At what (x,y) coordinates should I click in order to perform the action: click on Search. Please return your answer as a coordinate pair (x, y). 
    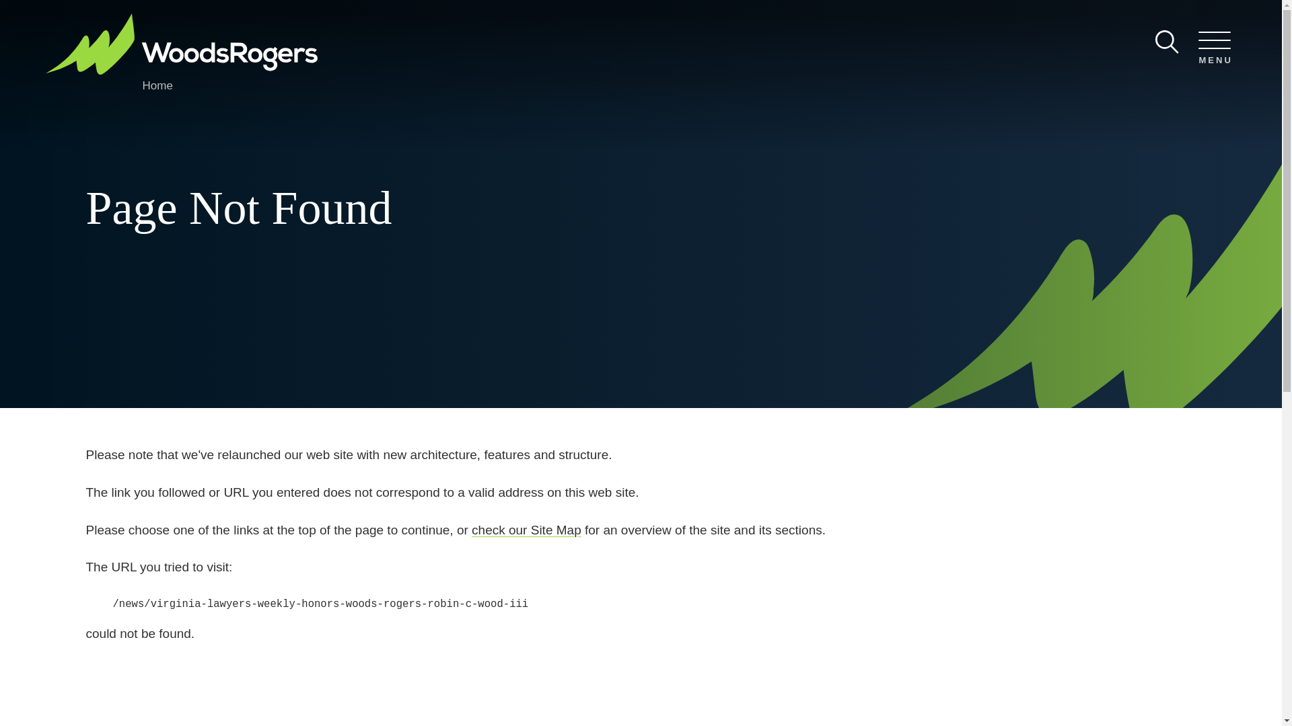
    Looking at the image, I should click on (1167, 42).